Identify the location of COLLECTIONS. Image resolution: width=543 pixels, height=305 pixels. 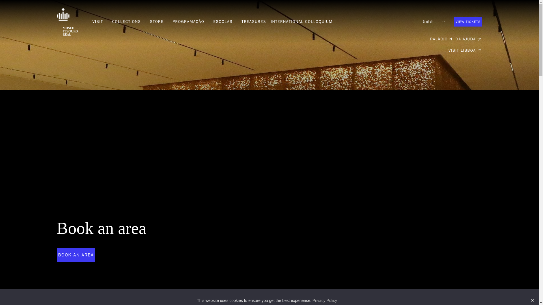
(126, 22).